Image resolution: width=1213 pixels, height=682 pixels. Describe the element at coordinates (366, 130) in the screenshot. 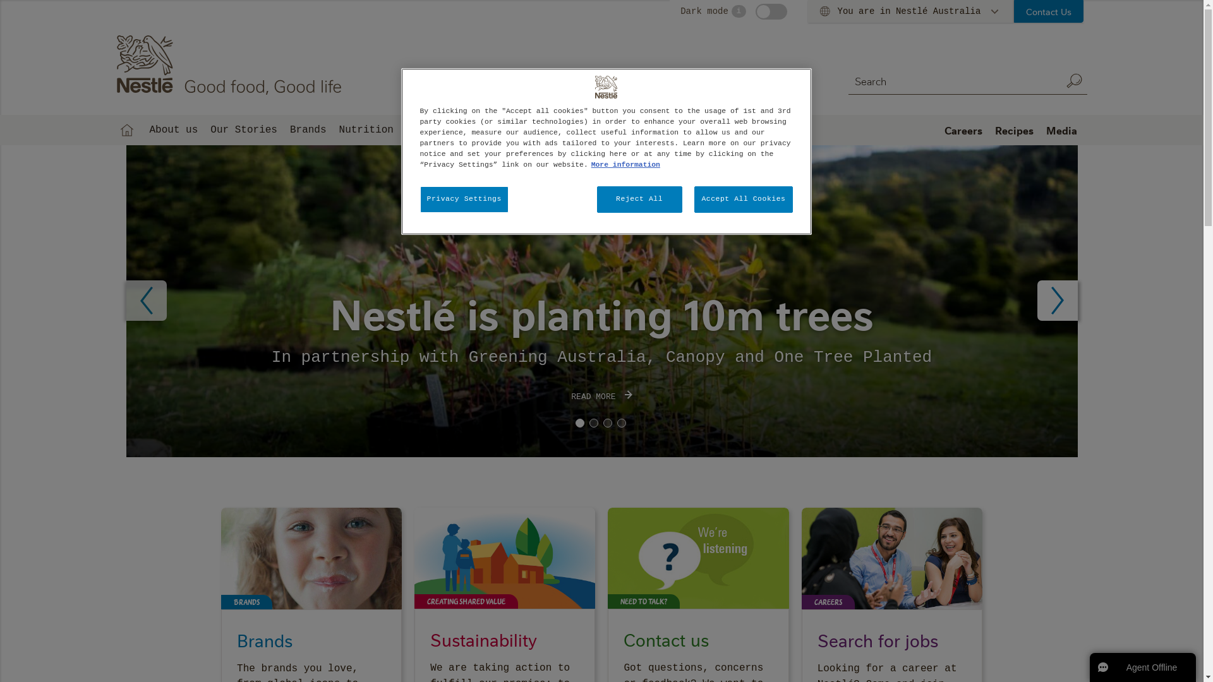

I see `Nutrition` at that location.